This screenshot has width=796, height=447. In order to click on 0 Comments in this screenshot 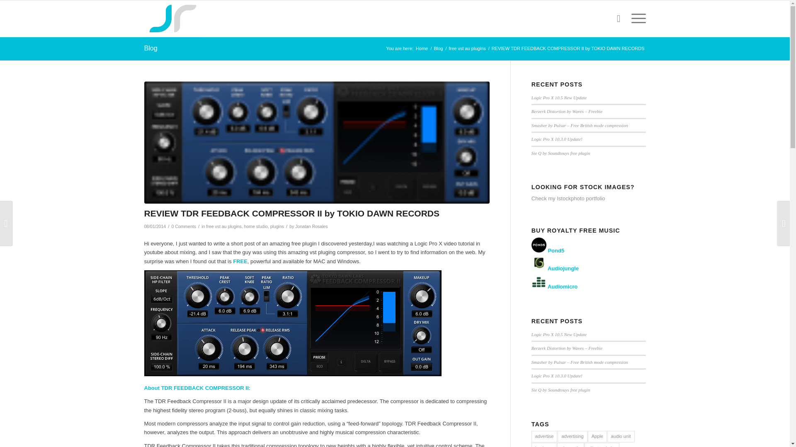, I will do `click(183, 226)`.